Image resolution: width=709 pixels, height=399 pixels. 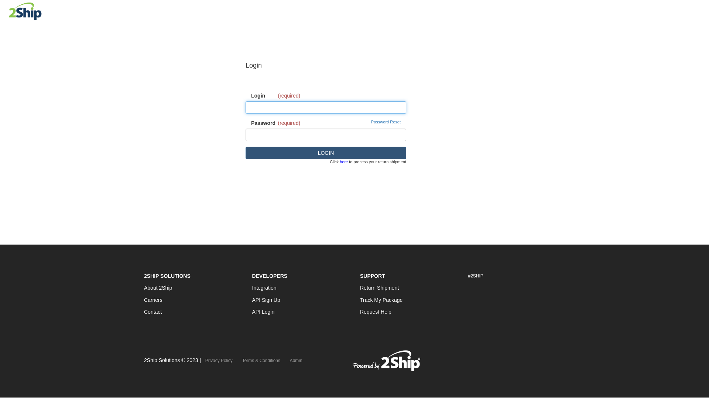 What do you see at coordinates (153, 312) in the screenshot?
I see `Contact` at bounding box center [153, 312].